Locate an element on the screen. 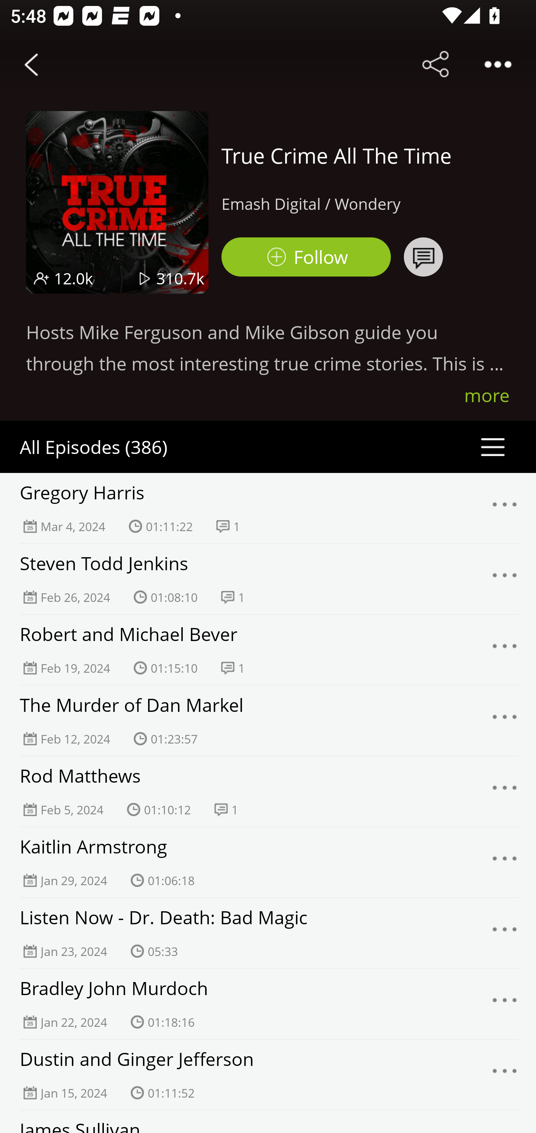  Rod Matthews Feb 5, 2024 01:10:12 1 Menu is located at coordinates (268, 791).